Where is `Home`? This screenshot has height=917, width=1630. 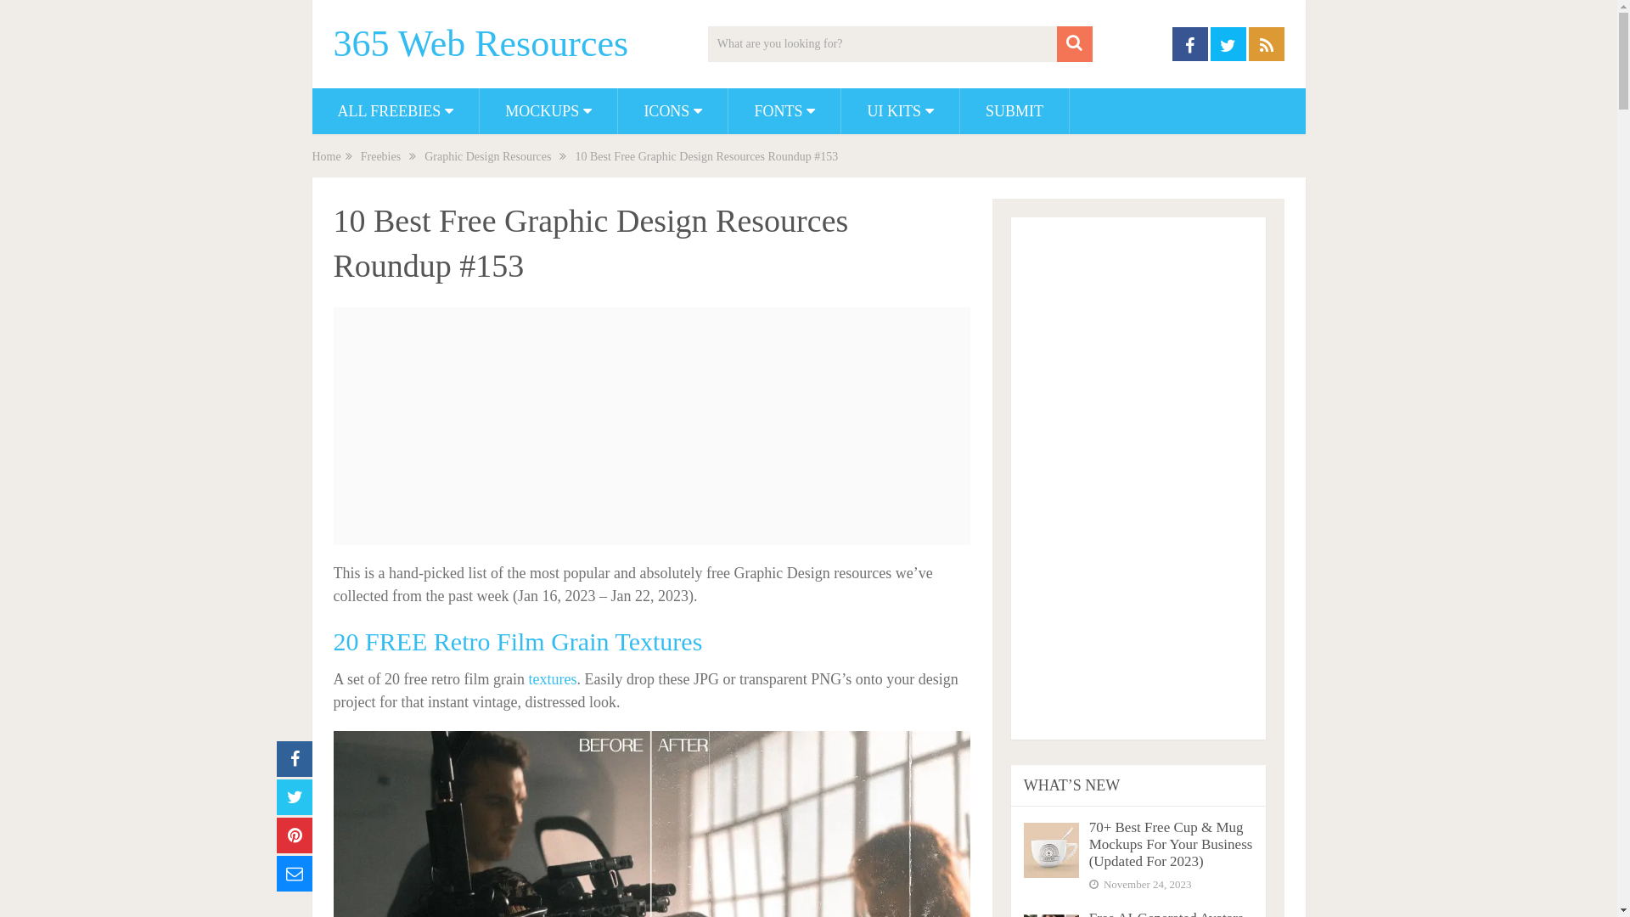 Home is located at coordinates (327, 156).